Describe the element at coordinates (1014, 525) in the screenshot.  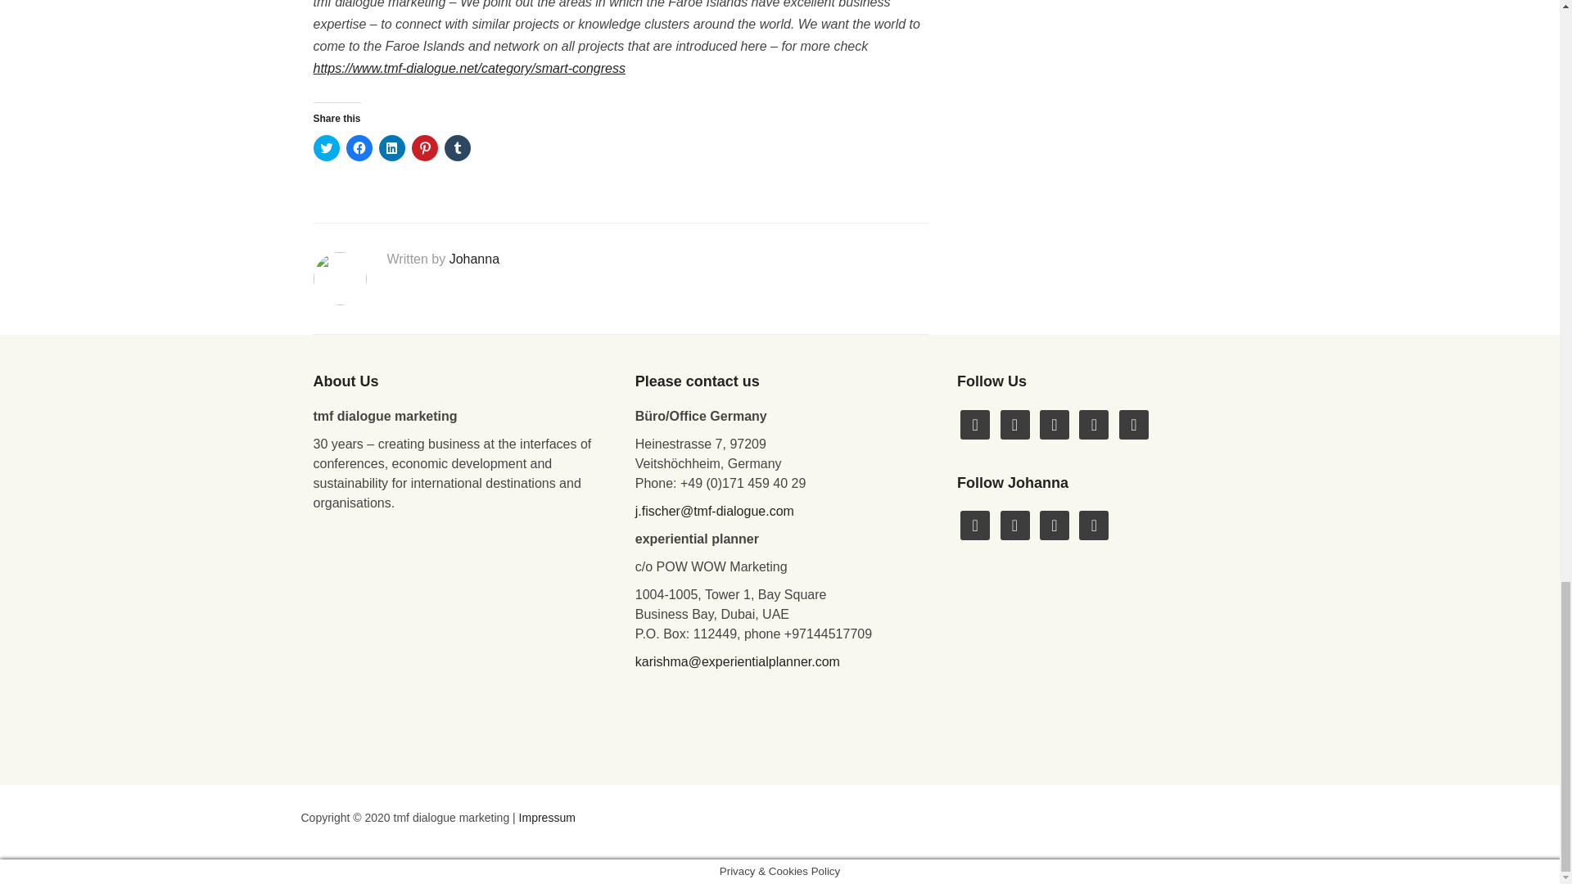
I see `Default Label` at that location.